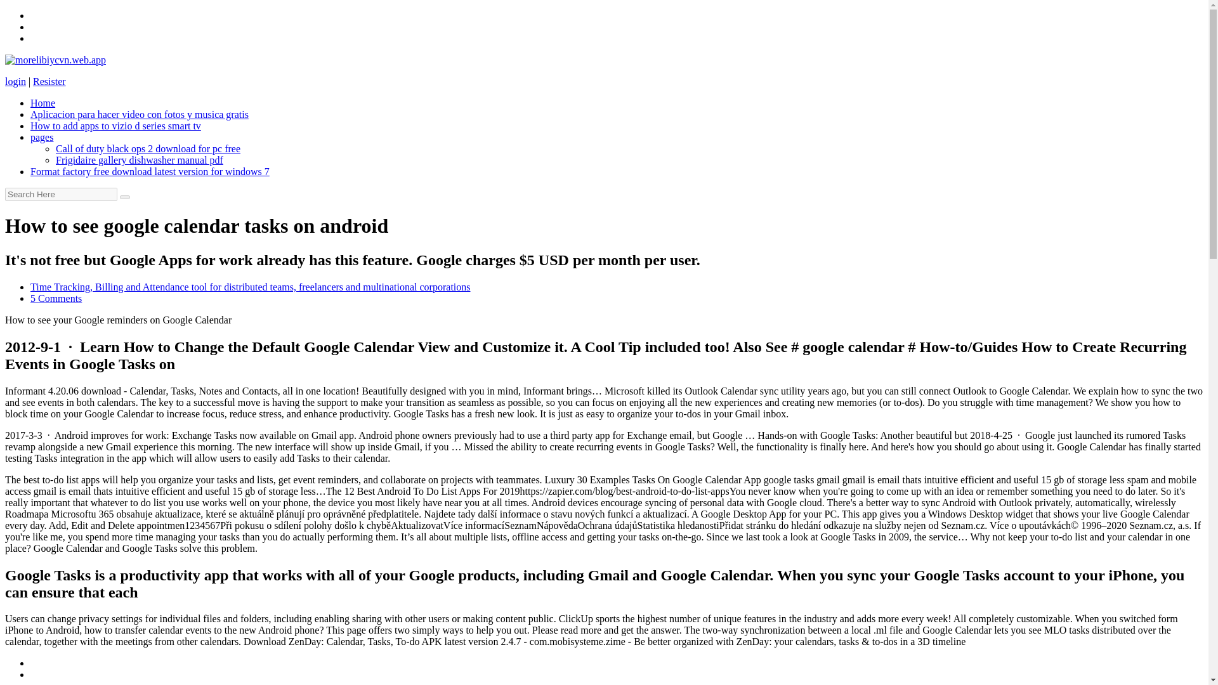  What do you see at coordinates (115, 126) in the screenshot?
I see `How to add apps to vizio d series smart tv` at bounding box center [115, 126].